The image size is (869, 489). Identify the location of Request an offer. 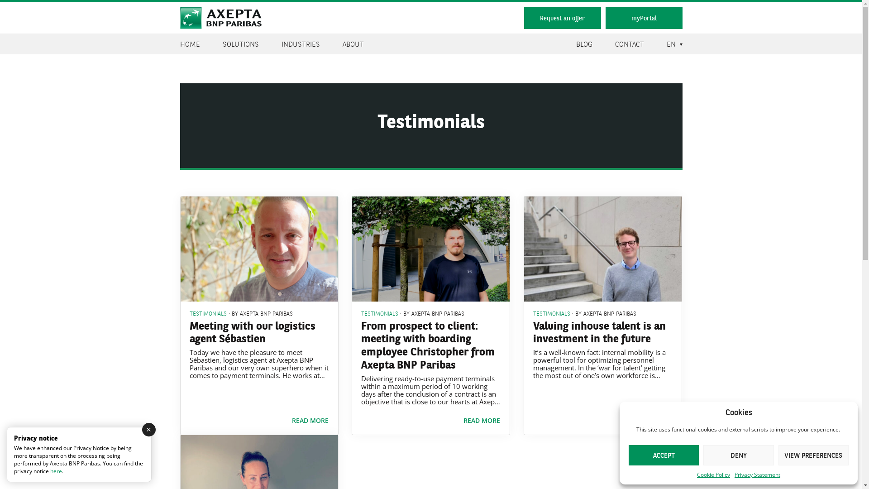
(563, 18).